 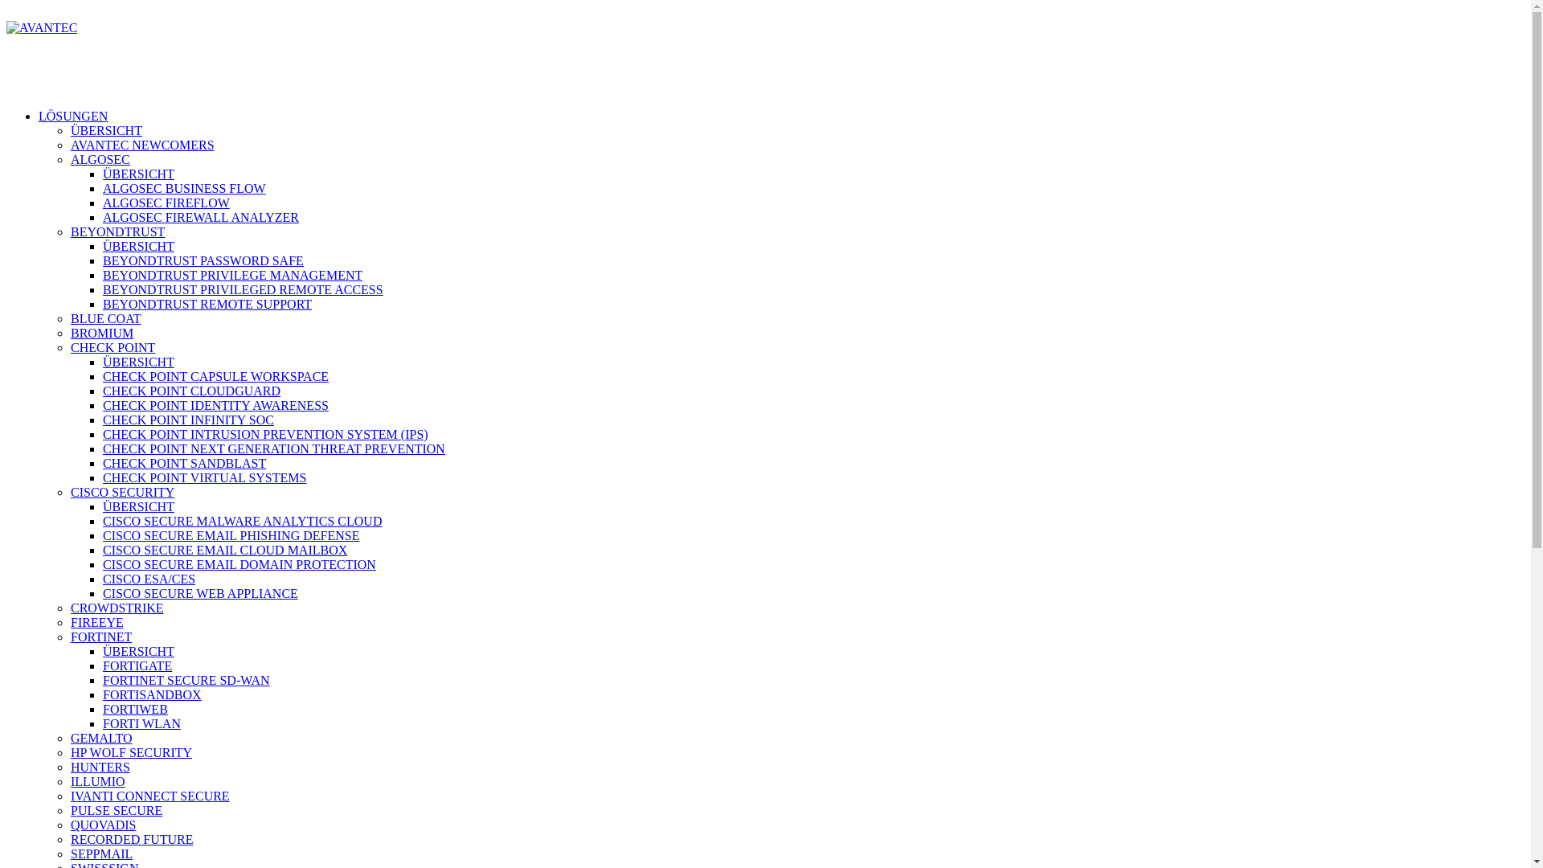 What do you see at coordinates (185, 463) in the screenshot?
I see `CHECK POINT SANDBLAST` at bounding box center [185, 463].